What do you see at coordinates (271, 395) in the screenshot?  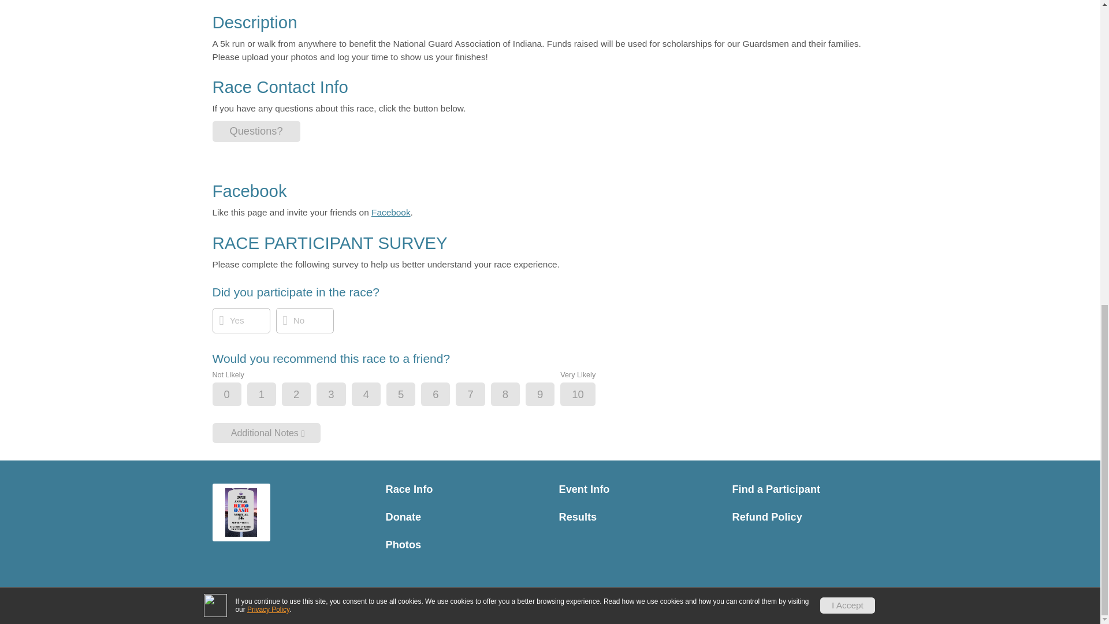 I see `1` at bounding box center [271, 395].